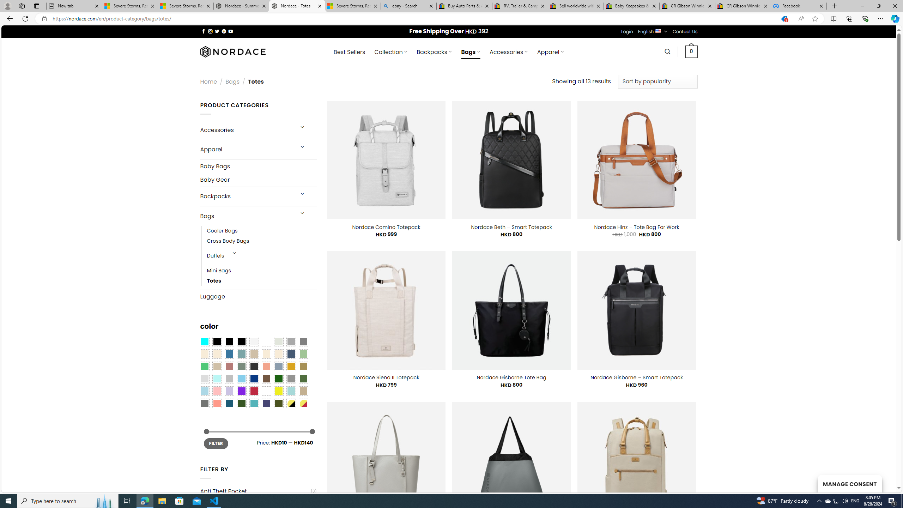 The width and height of the screenshot is (903, 508). Describe the element at coordinates (241, 379) in the screenshot. I see `Sky Blue` at that location.